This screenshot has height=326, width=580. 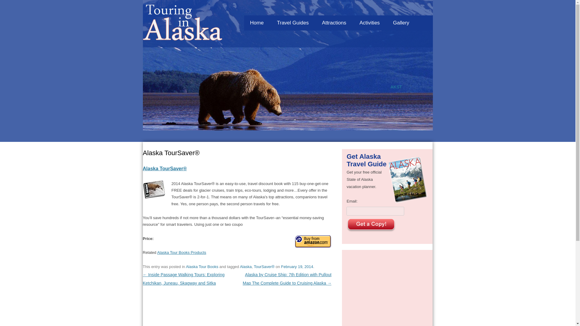 I want to click on February 19, 2014, so click(x=297, y=267).